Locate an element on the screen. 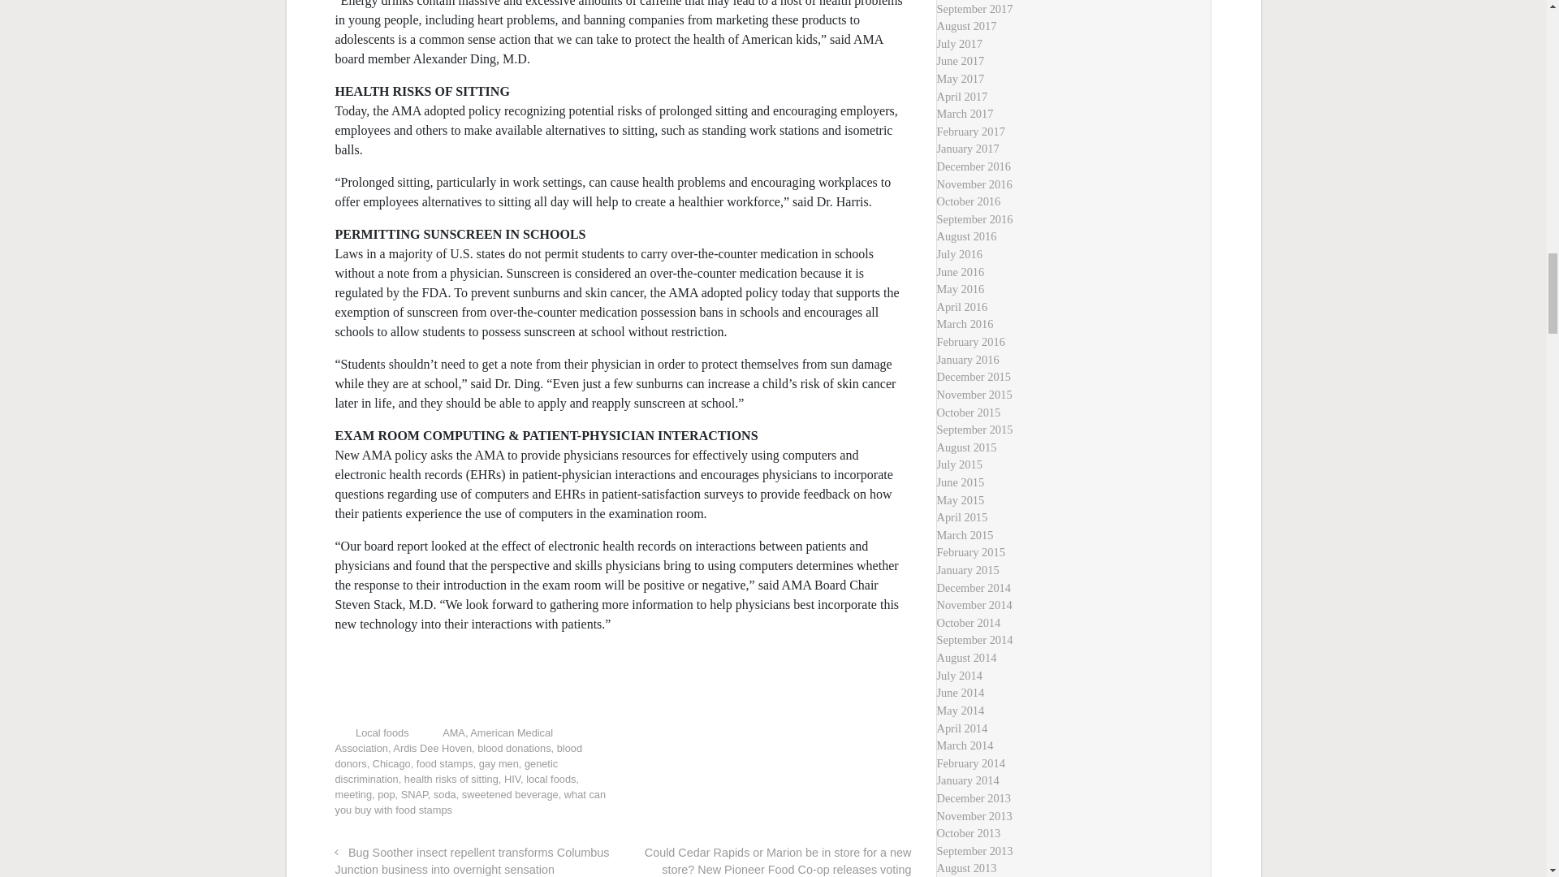 The image size is (1559, 877). what can you buy with food stamps is located at coordinates (470, 802).